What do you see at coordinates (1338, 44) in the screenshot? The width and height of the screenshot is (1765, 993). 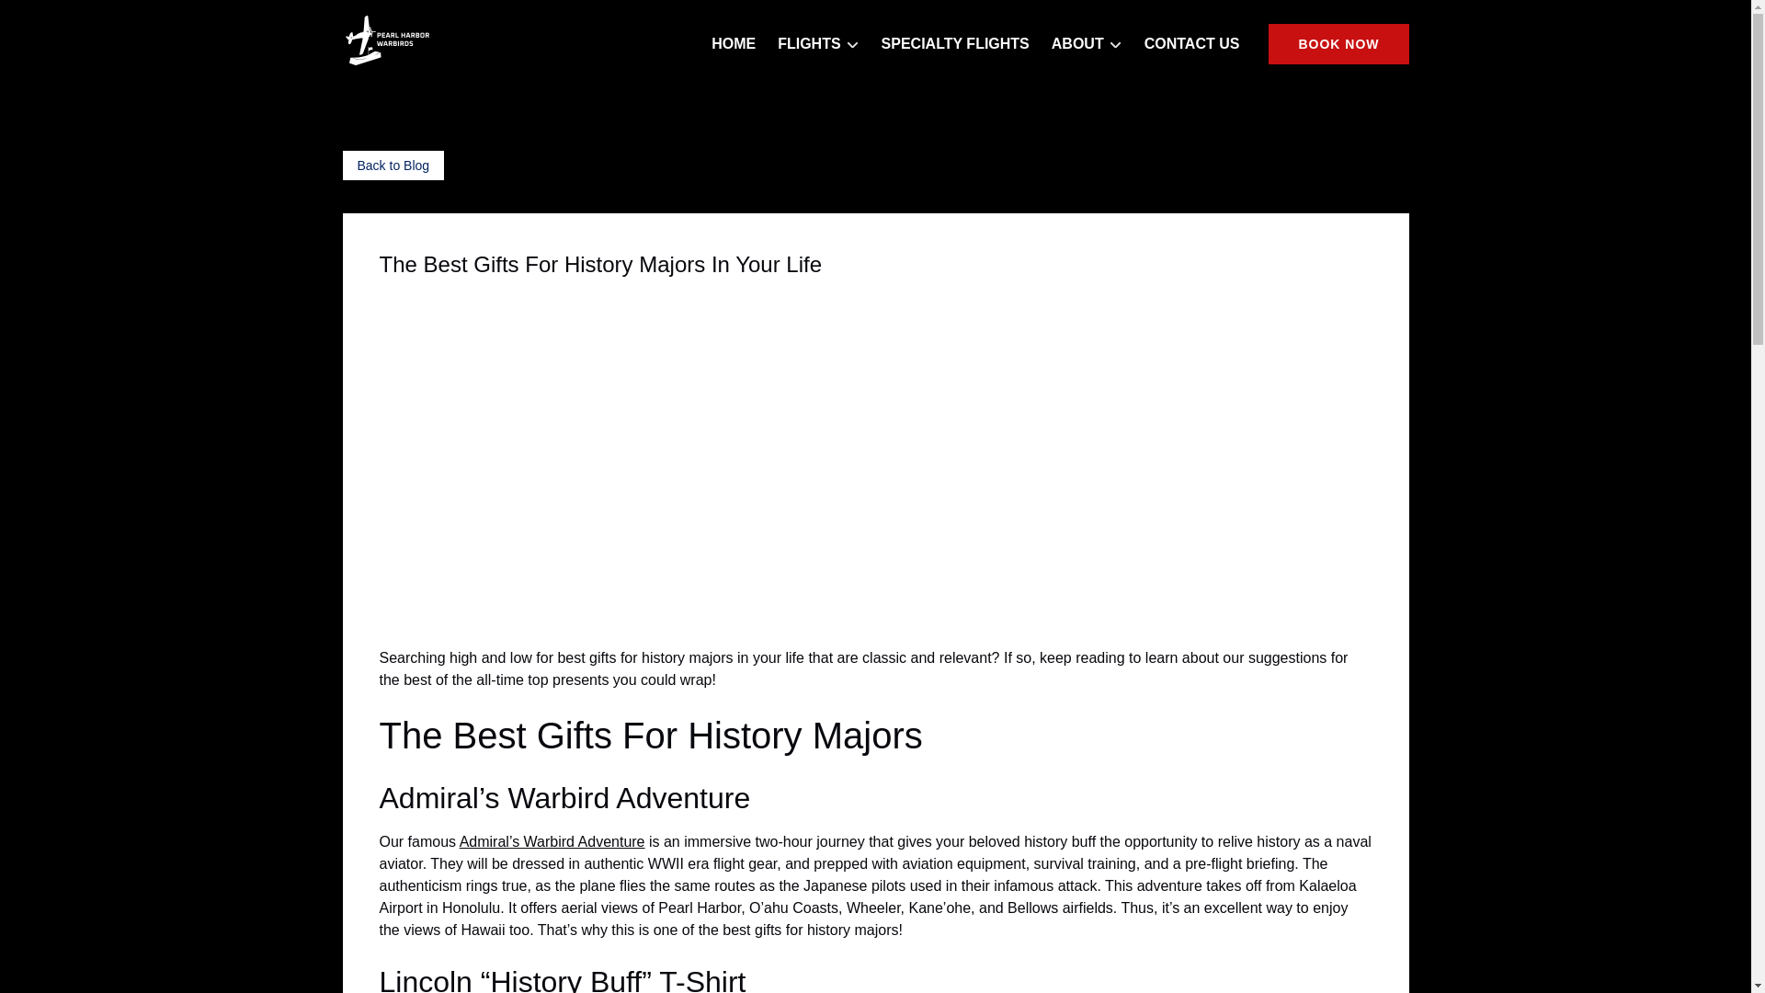 I see `BOOK NOW` at bounding box center [1338, 44].